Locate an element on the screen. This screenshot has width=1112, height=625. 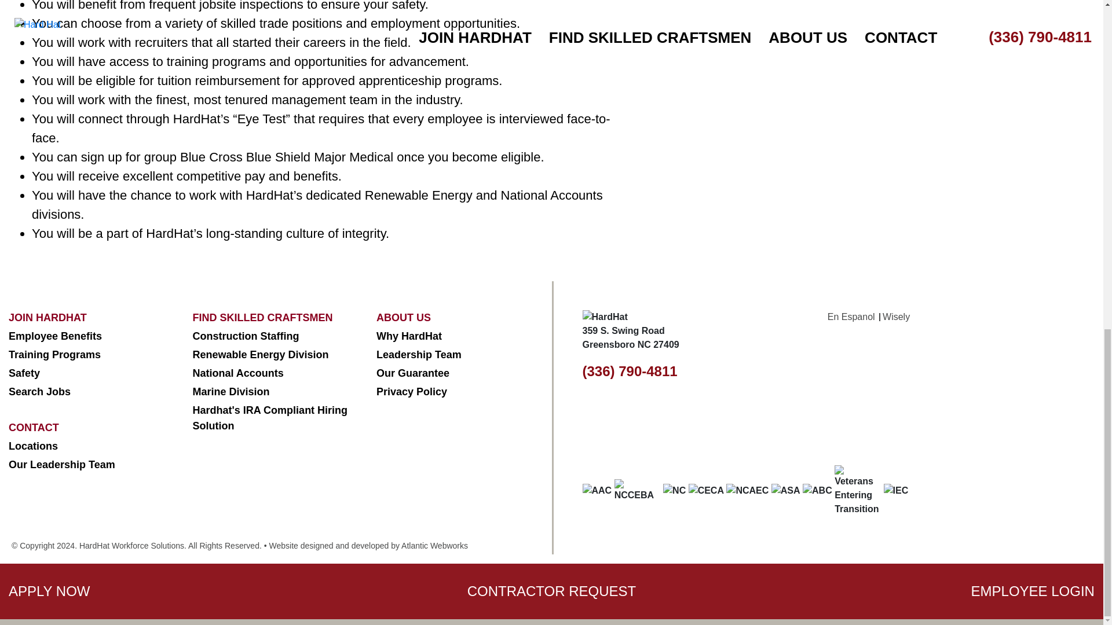
ASA is located at coordinates (786, 490).